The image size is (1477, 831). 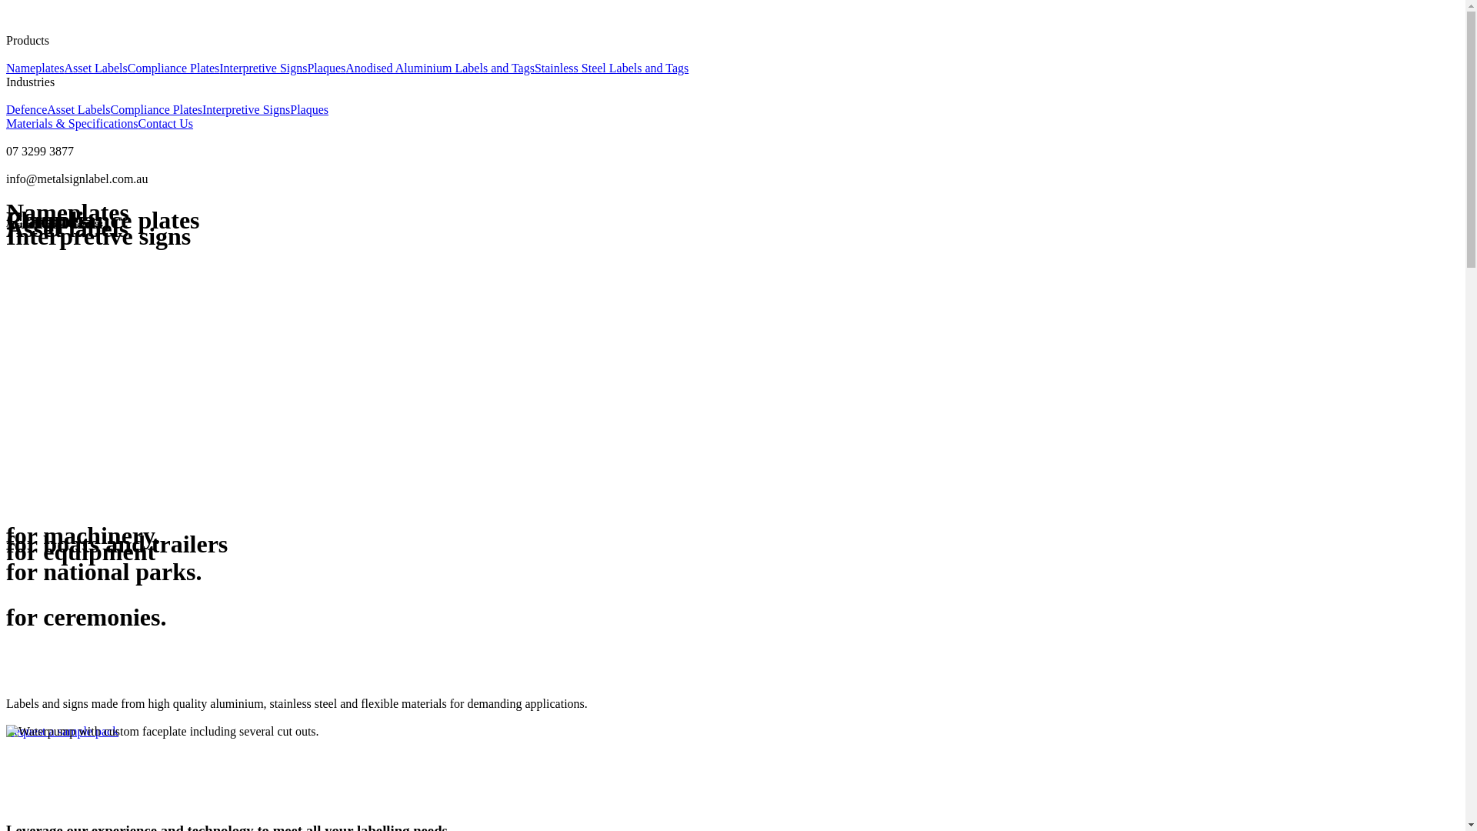 I want to click on Interpretive Signs, so click(x=263, y=68).